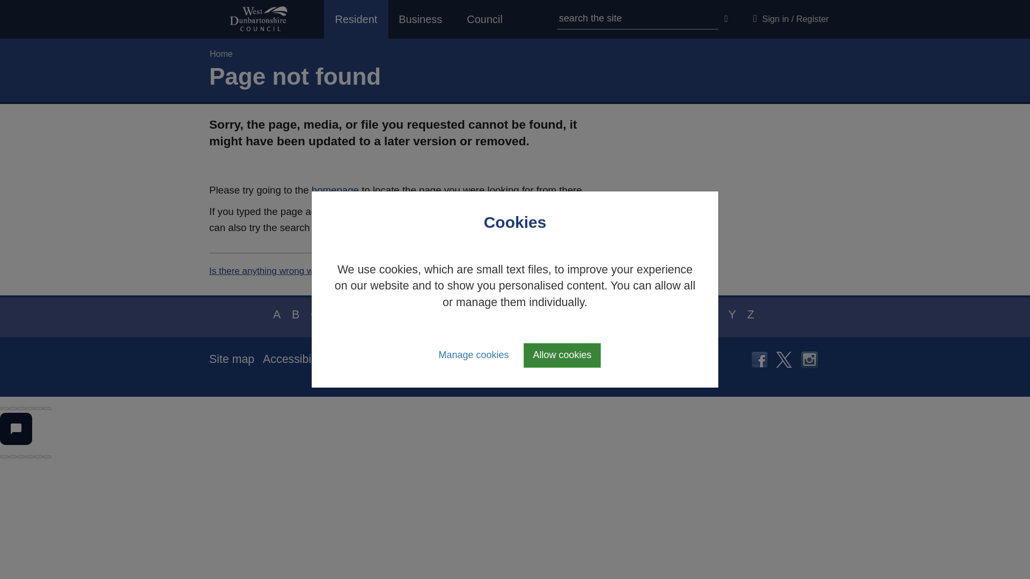  I want to click on I, so click(428, 314).